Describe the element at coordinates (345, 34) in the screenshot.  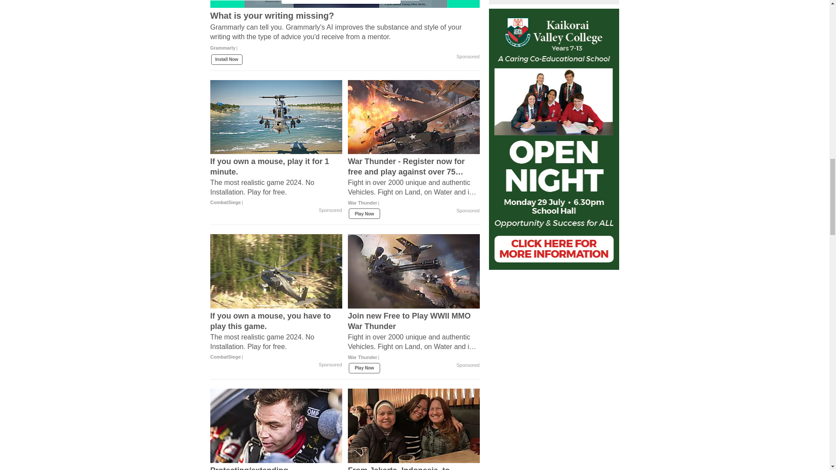
I see `What is your writing missing?` at that location.